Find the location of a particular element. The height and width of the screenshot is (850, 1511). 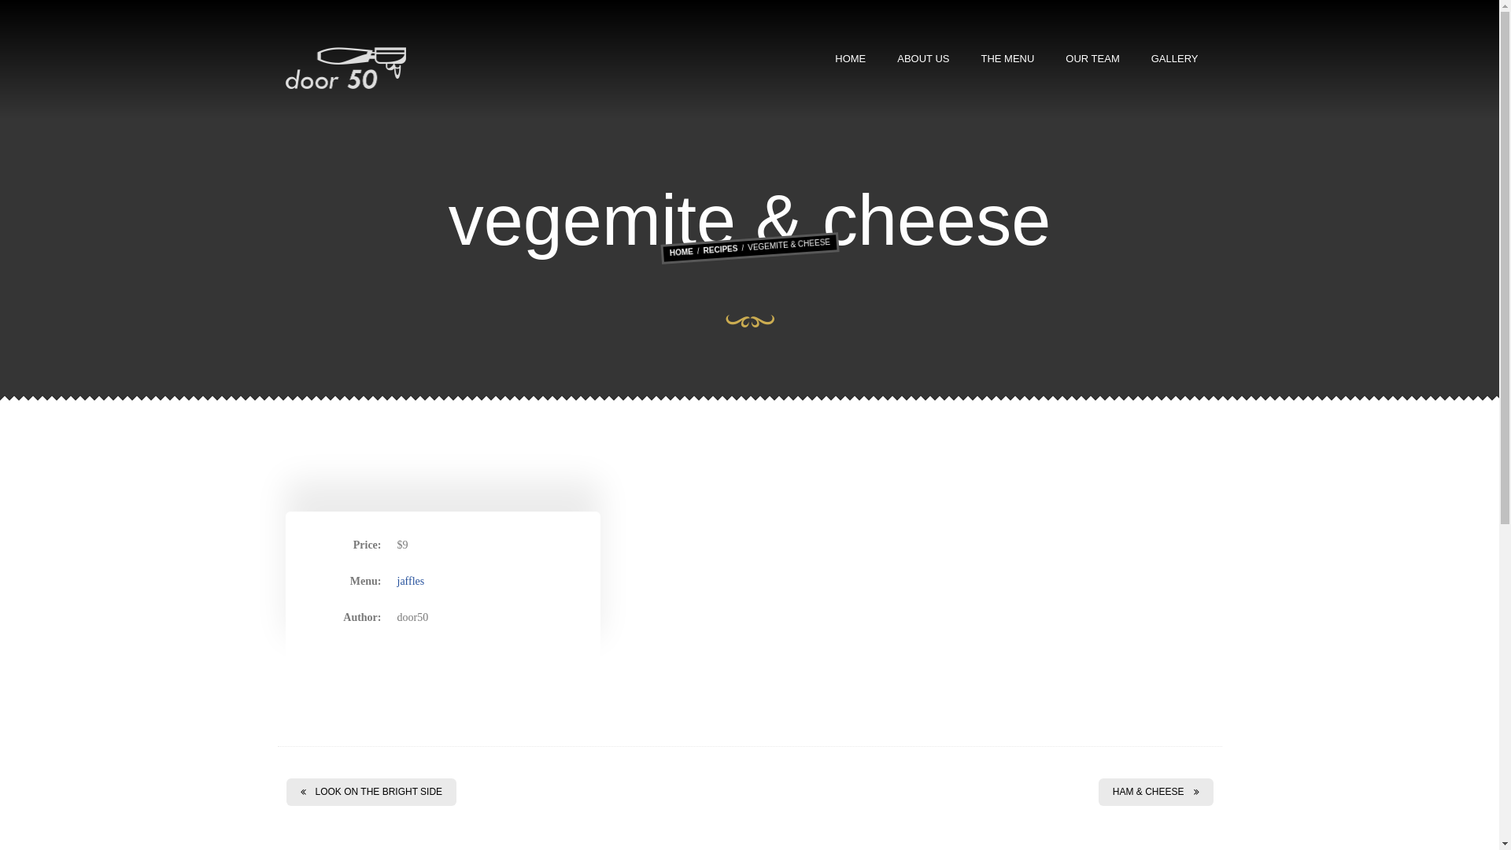

GALLERY is located at coordinates (1175, 59).